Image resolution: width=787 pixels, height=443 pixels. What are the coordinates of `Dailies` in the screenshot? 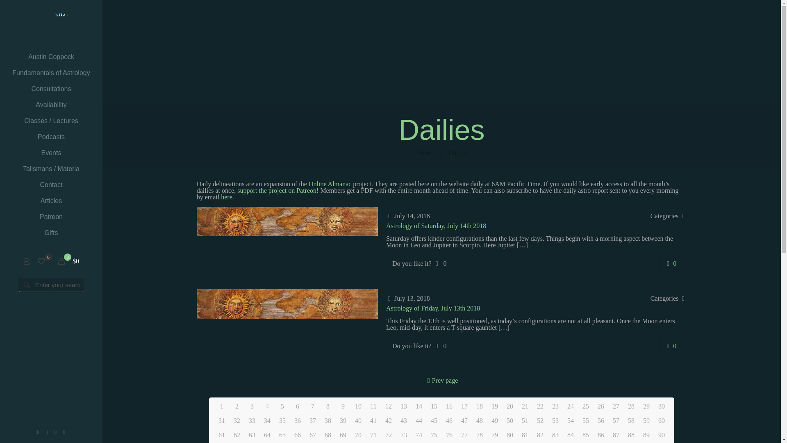 It's located at (457, 153).